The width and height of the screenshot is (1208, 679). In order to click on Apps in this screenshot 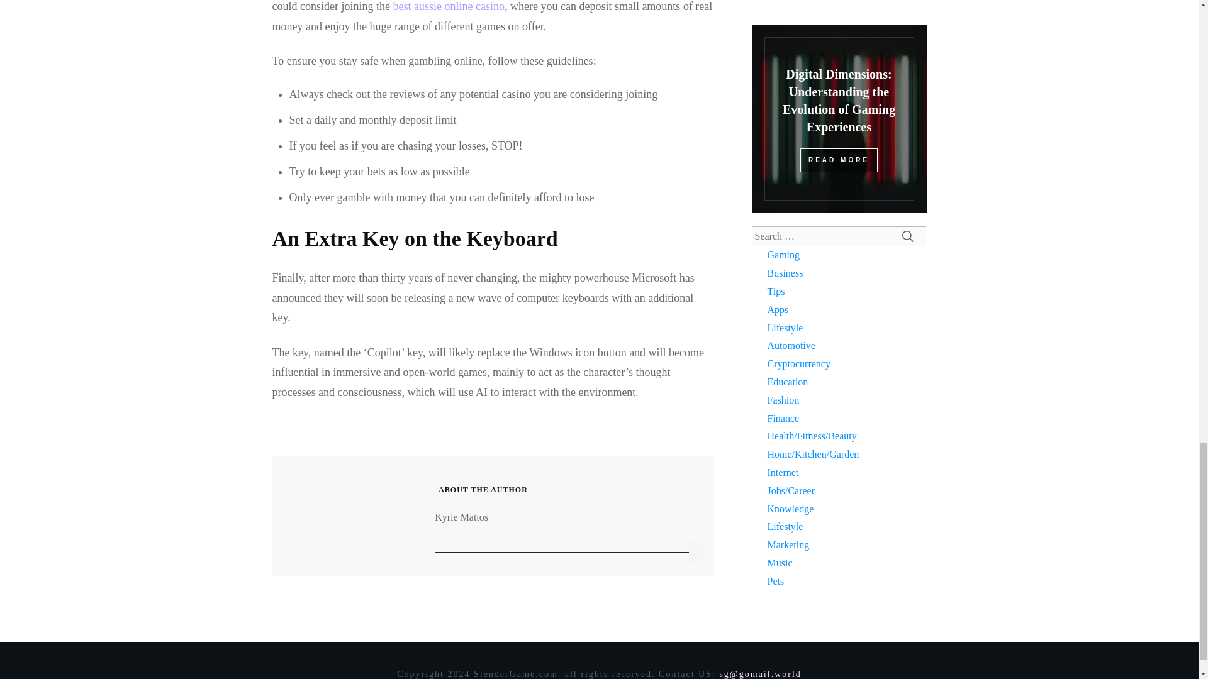, I will do `click(778, 309)`.